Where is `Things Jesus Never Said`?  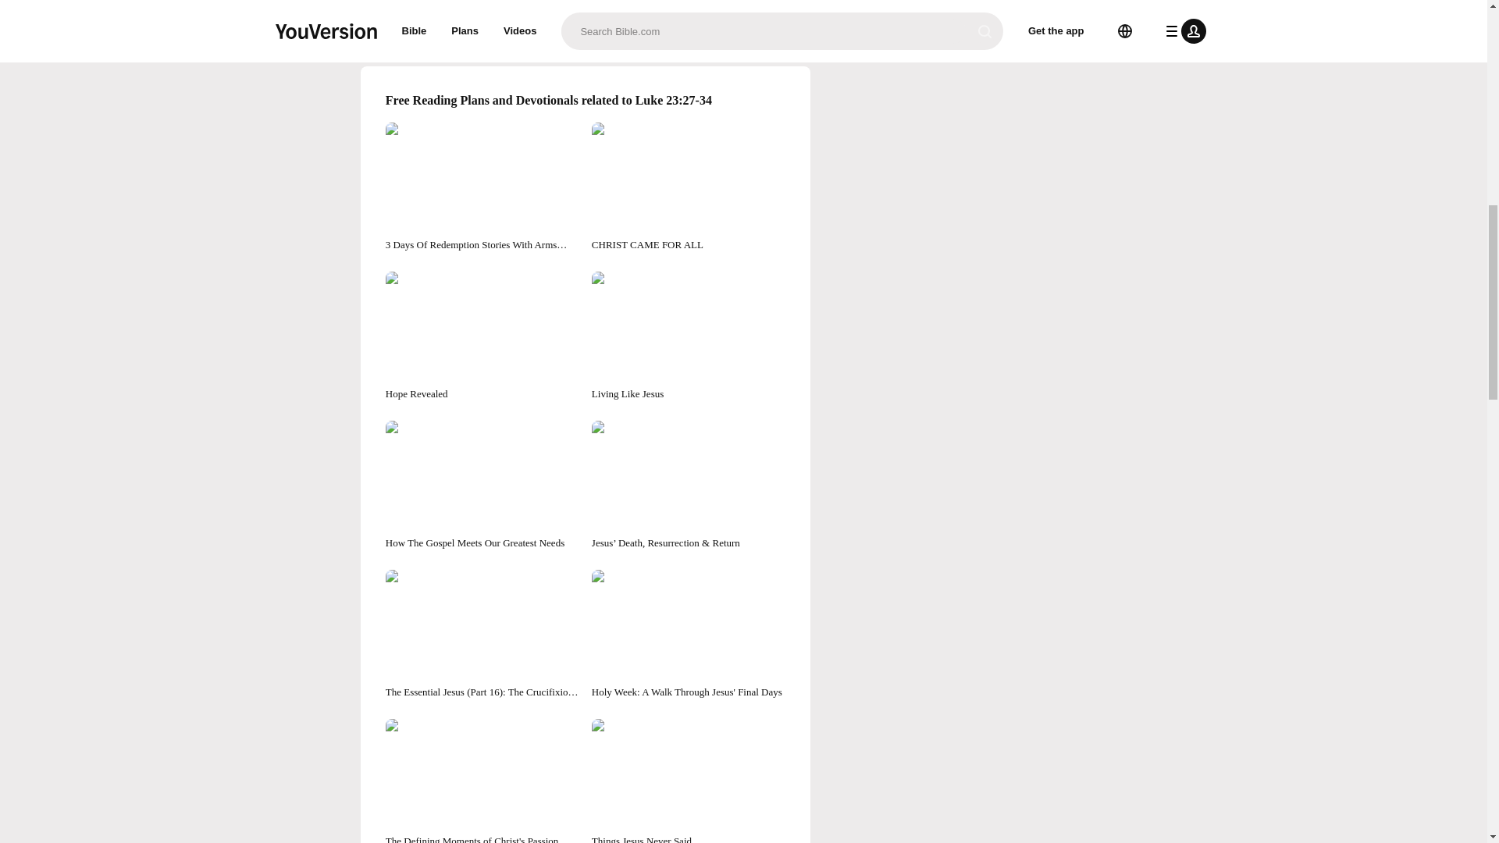 Things Jesus Never Said is located at coordinates (689, 781).